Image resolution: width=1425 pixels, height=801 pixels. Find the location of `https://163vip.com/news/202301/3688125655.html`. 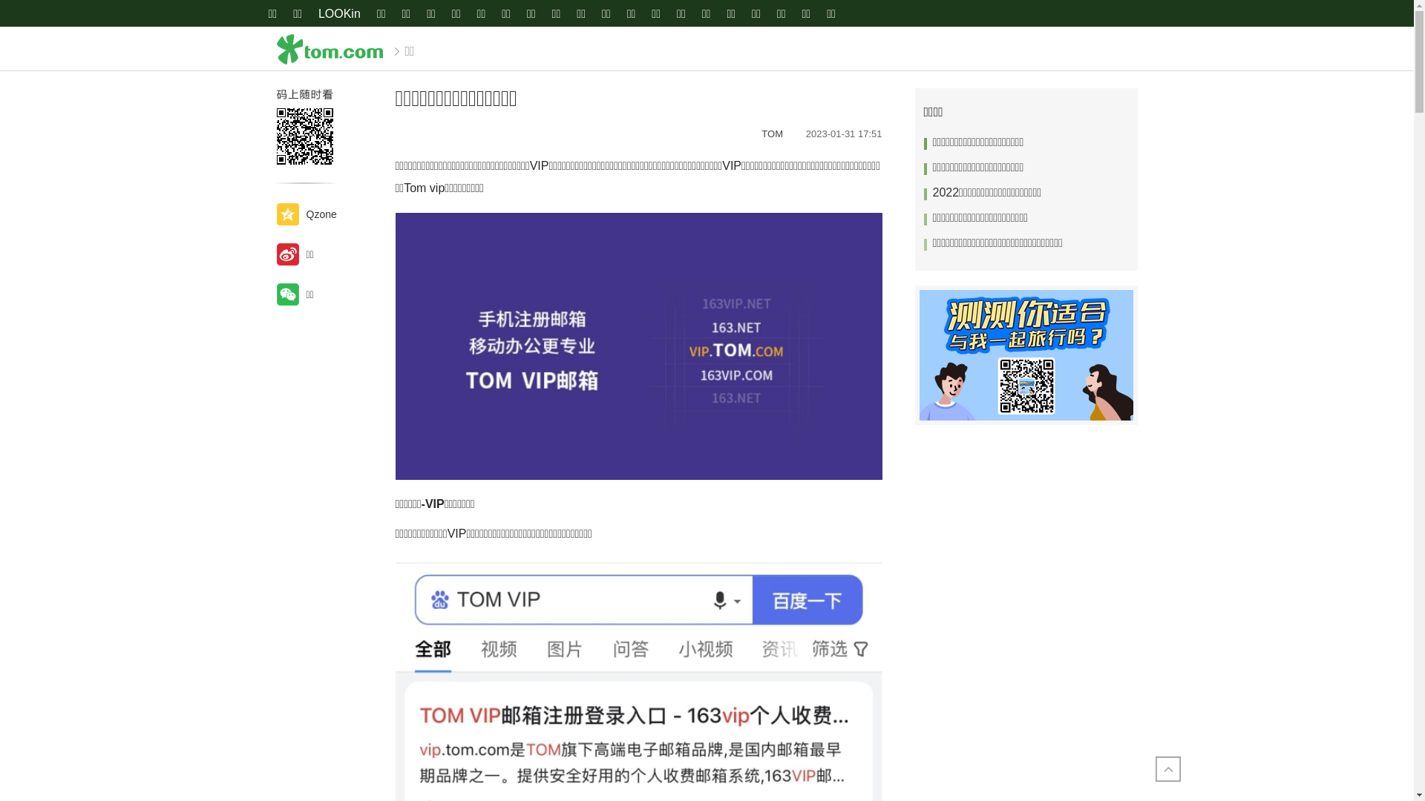

https://163vip.com/news/202301/3688125655.html is located at coordinates (306, 136).